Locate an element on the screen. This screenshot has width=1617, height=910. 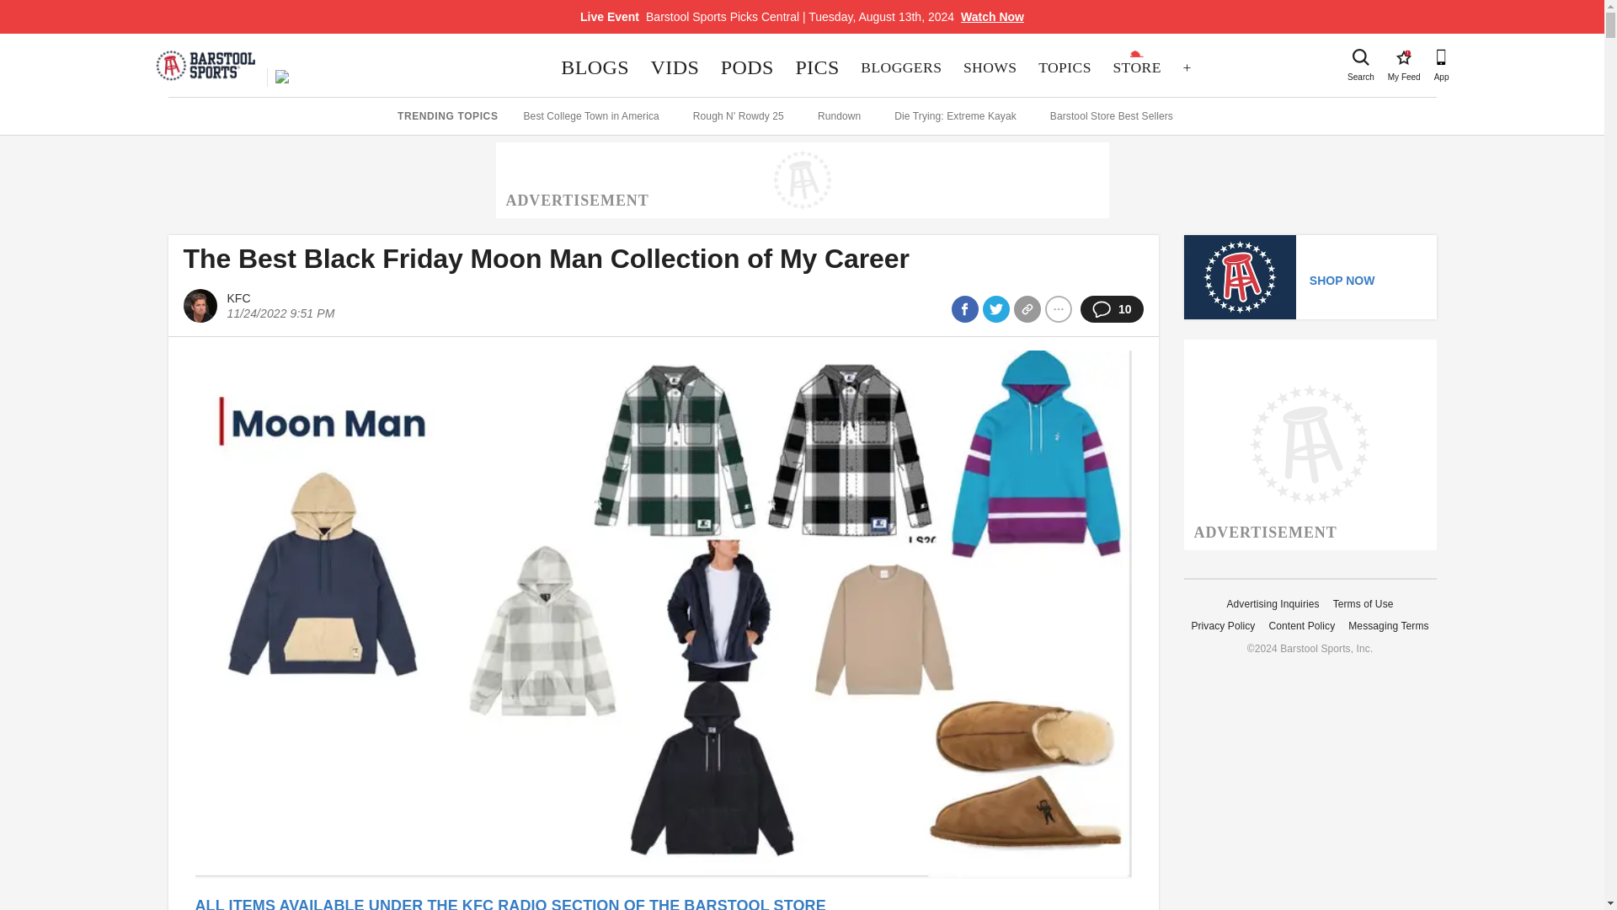
PICS is located at coordinates (746, 67).